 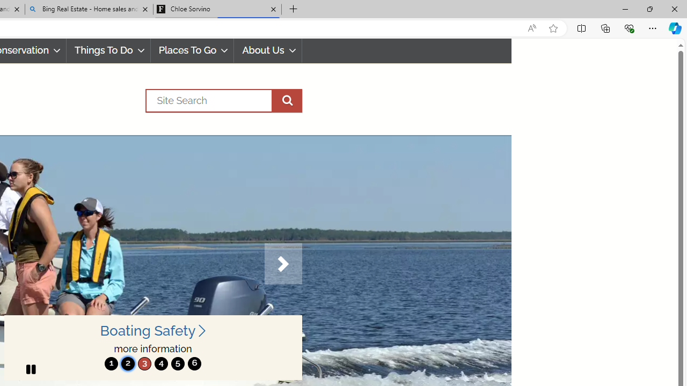 I want to click on Read aloud this page (Ctrl+Shift+U), so click(x=532, y=28).